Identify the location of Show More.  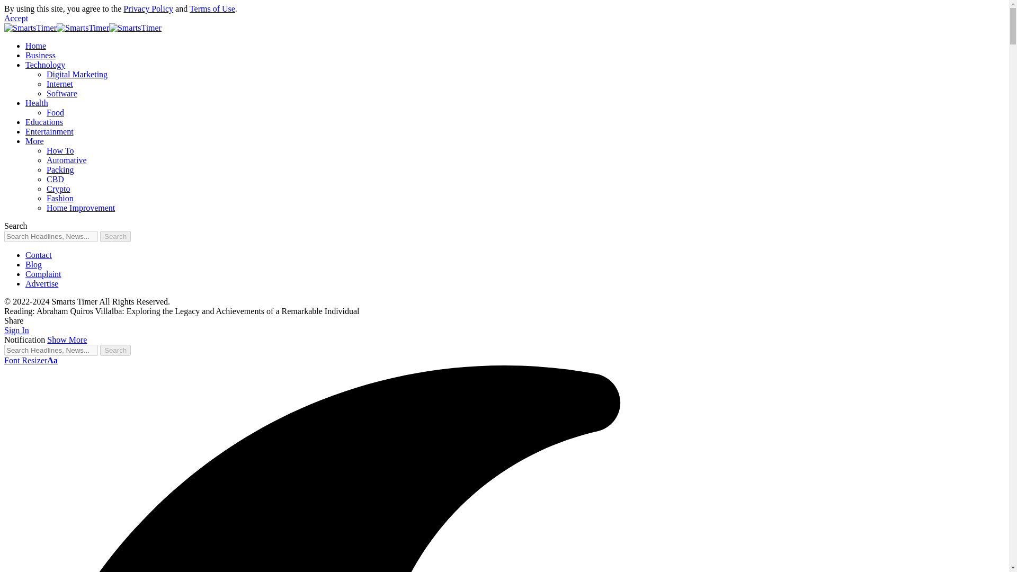
(67, 339).